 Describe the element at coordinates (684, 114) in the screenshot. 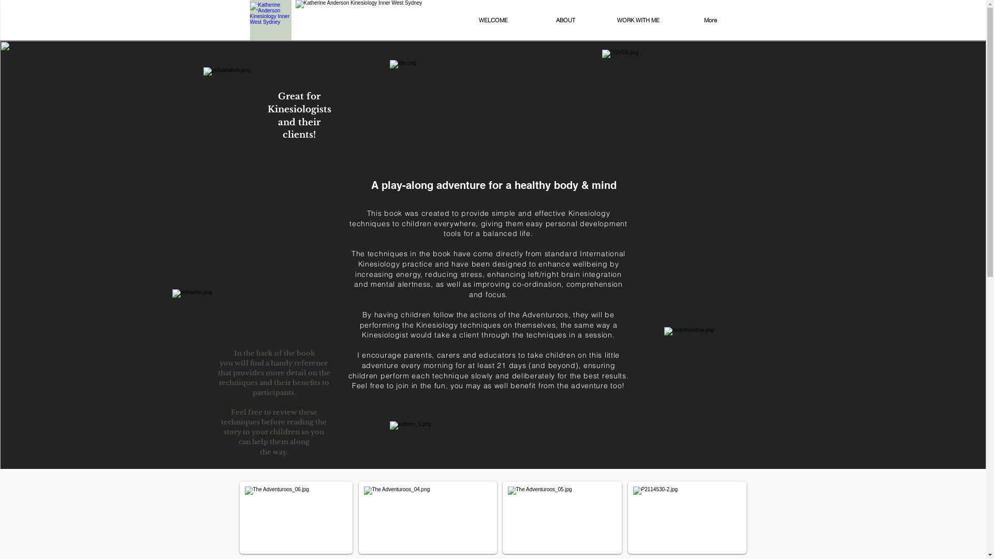

I see `The Adventuroos` at that location.